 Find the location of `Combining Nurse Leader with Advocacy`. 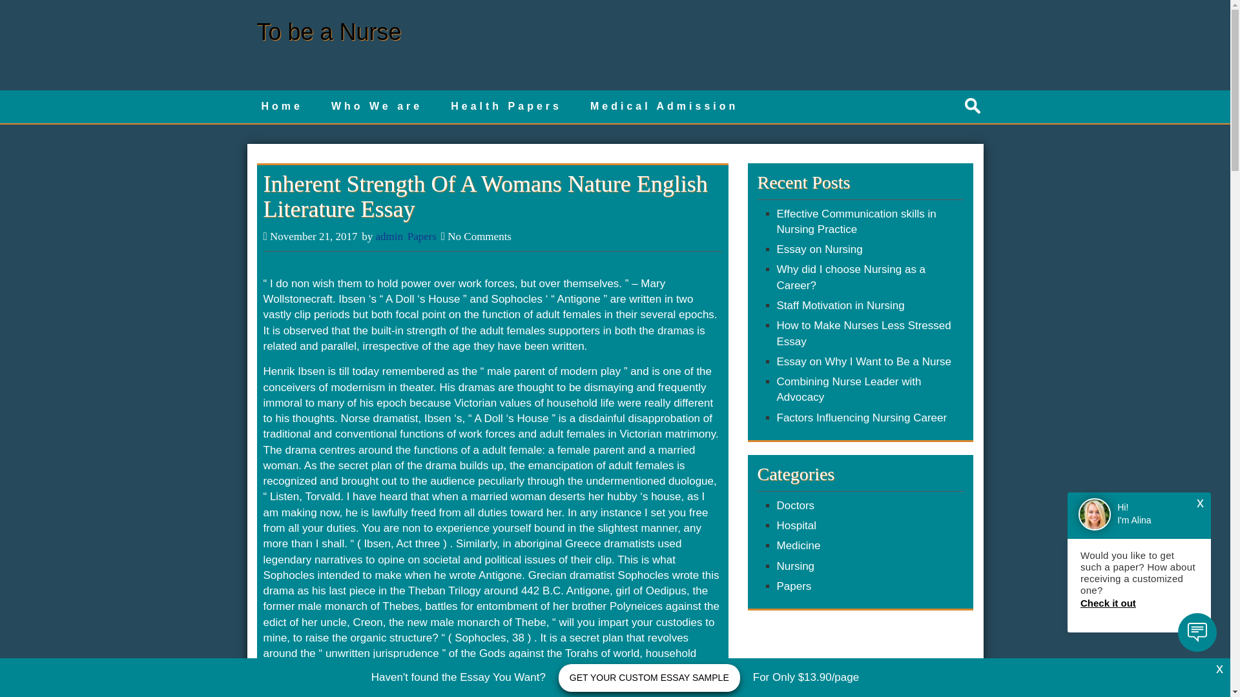

Combining Nurse Leader with Advocacy is located at coordinates (849, 390).